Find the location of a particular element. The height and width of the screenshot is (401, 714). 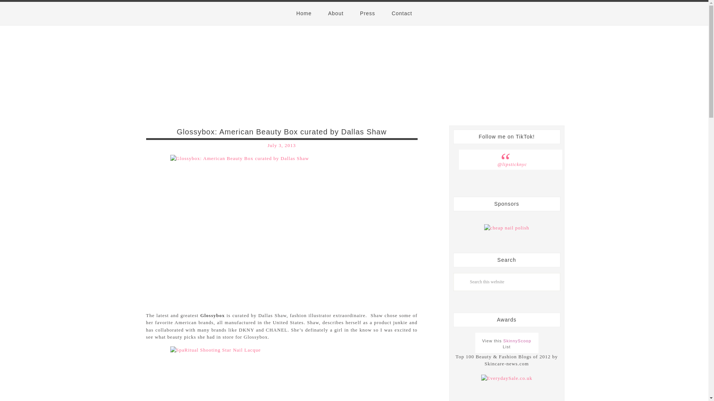

About is located at coordinates (336, 13).